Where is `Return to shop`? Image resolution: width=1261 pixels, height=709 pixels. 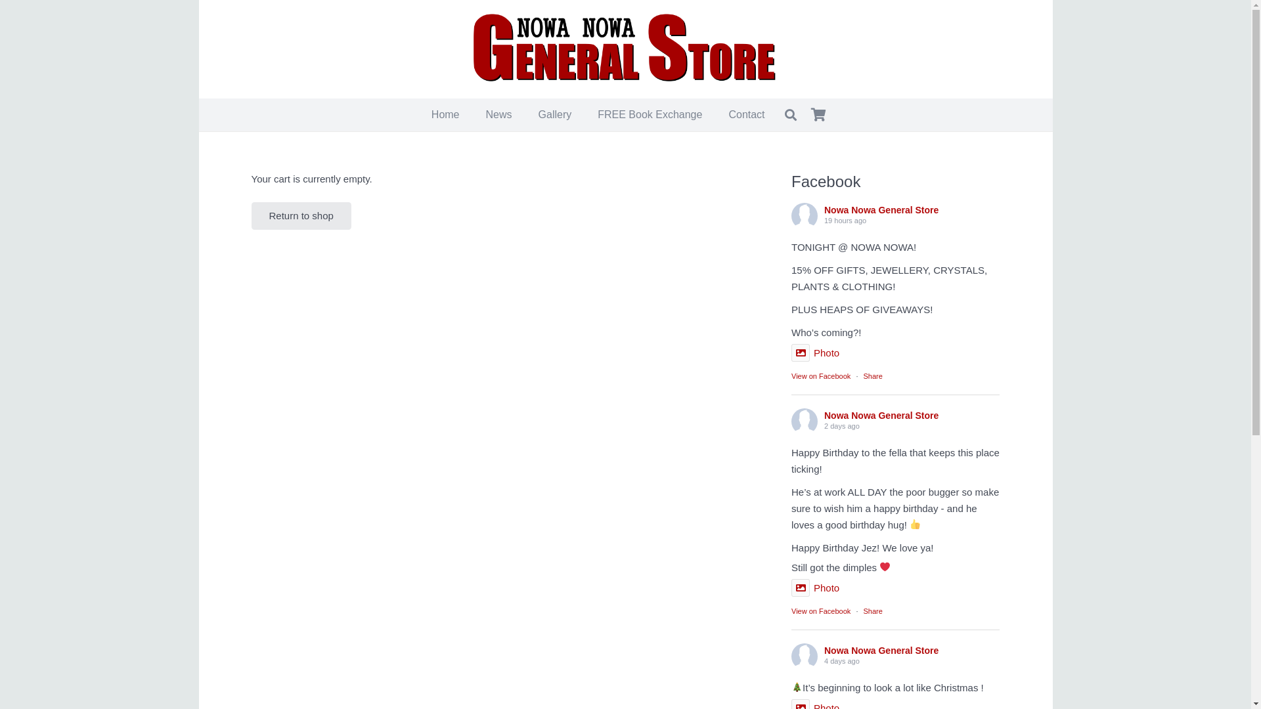 Return to shop is located at coordinates (301, 216).